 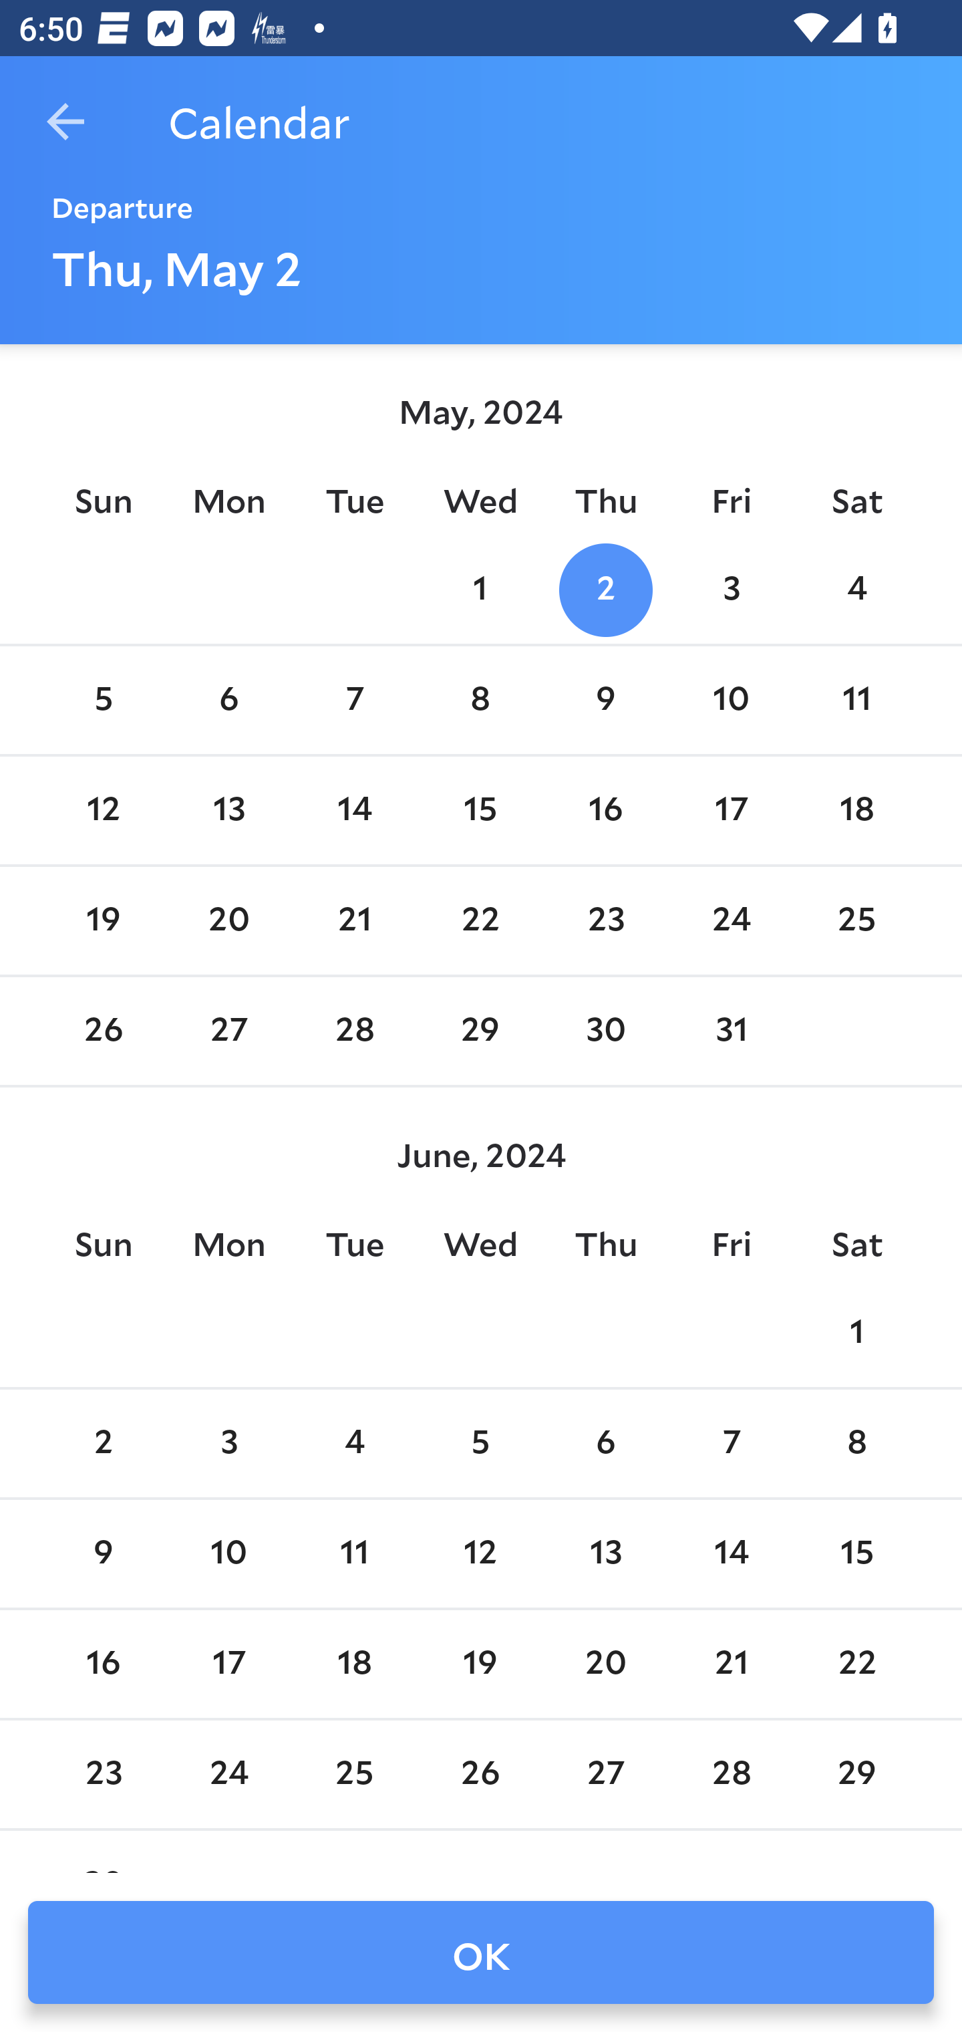 I want to click on 28, so click(x=354, y=1032).